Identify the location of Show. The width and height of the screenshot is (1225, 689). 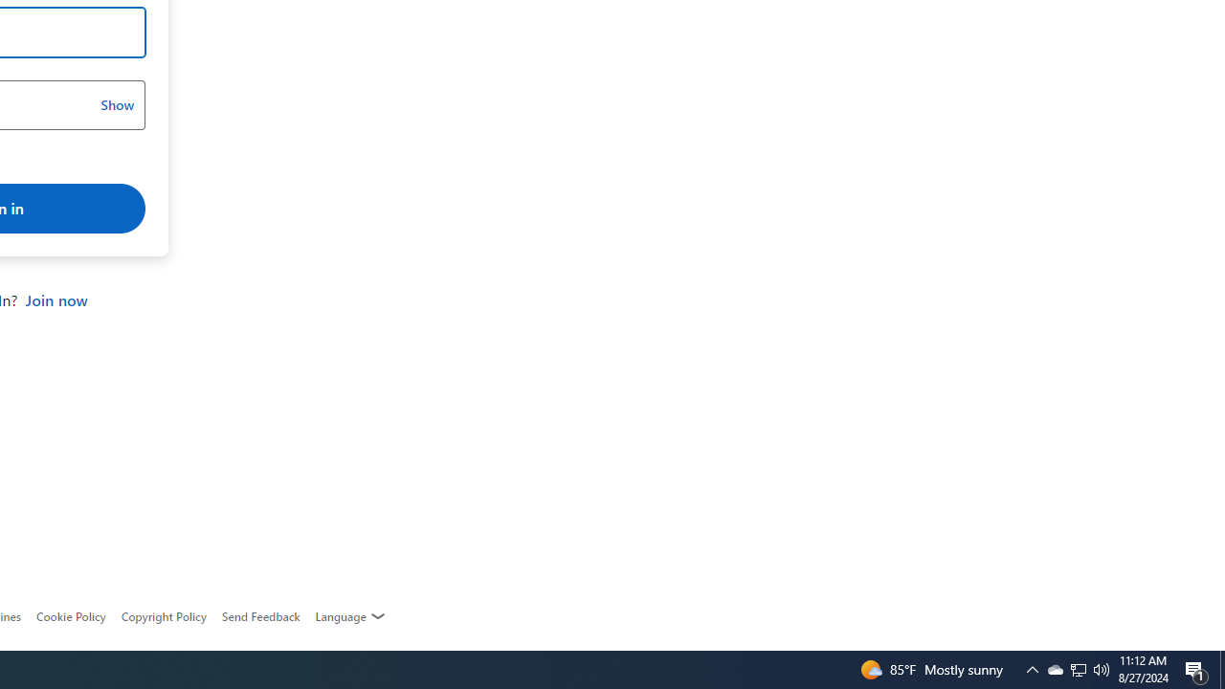
(117, 105).